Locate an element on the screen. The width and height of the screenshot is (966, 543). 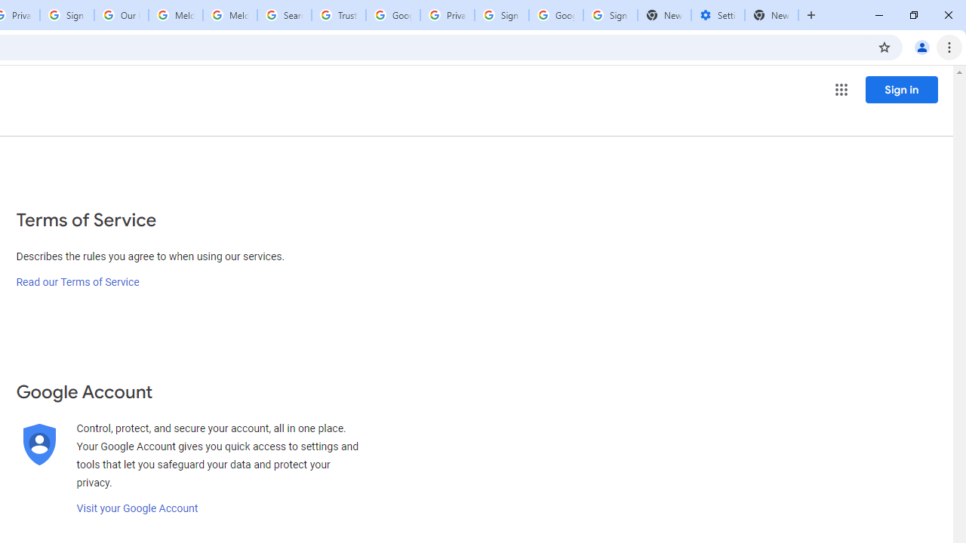
Settings - Addresses and more is located at coordinates (718, 15).